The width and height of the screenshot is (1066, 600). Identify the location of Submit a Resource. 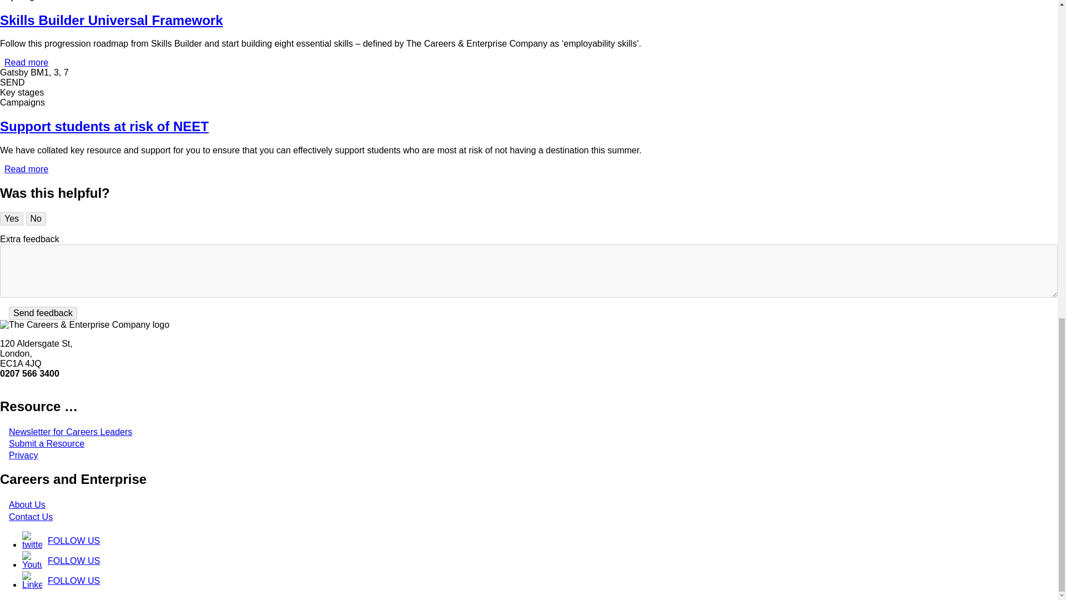
(70, 432).